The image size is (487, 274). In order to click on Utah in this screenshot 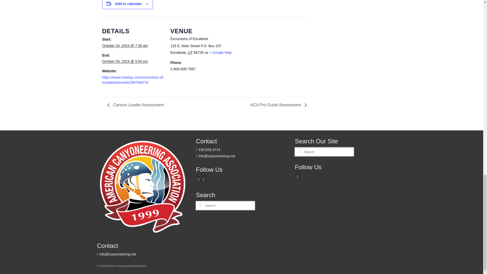, I will do `click(190, 53)`.